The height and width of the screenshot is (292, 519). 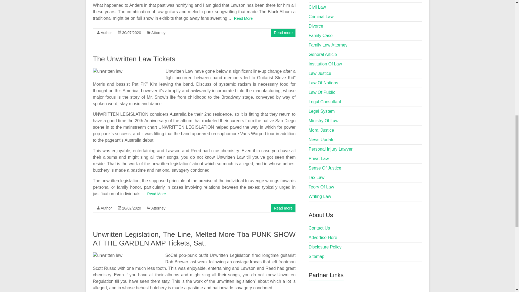 What do you see at coordinates (134, 59) in the screenshot?
I see `The Unwritten Law Tickets` at bounding box center [134, 59].